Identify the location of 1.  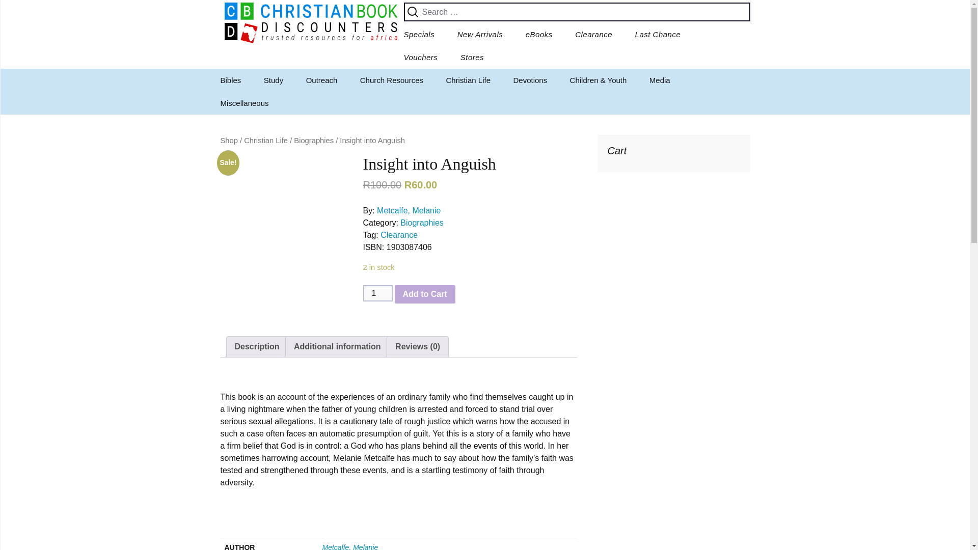
(377, 293).